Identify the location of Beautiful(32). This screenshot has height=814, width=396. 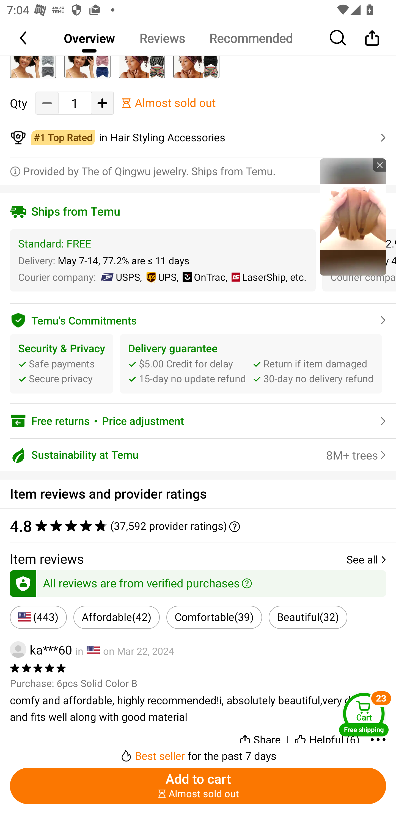
(308, 617).